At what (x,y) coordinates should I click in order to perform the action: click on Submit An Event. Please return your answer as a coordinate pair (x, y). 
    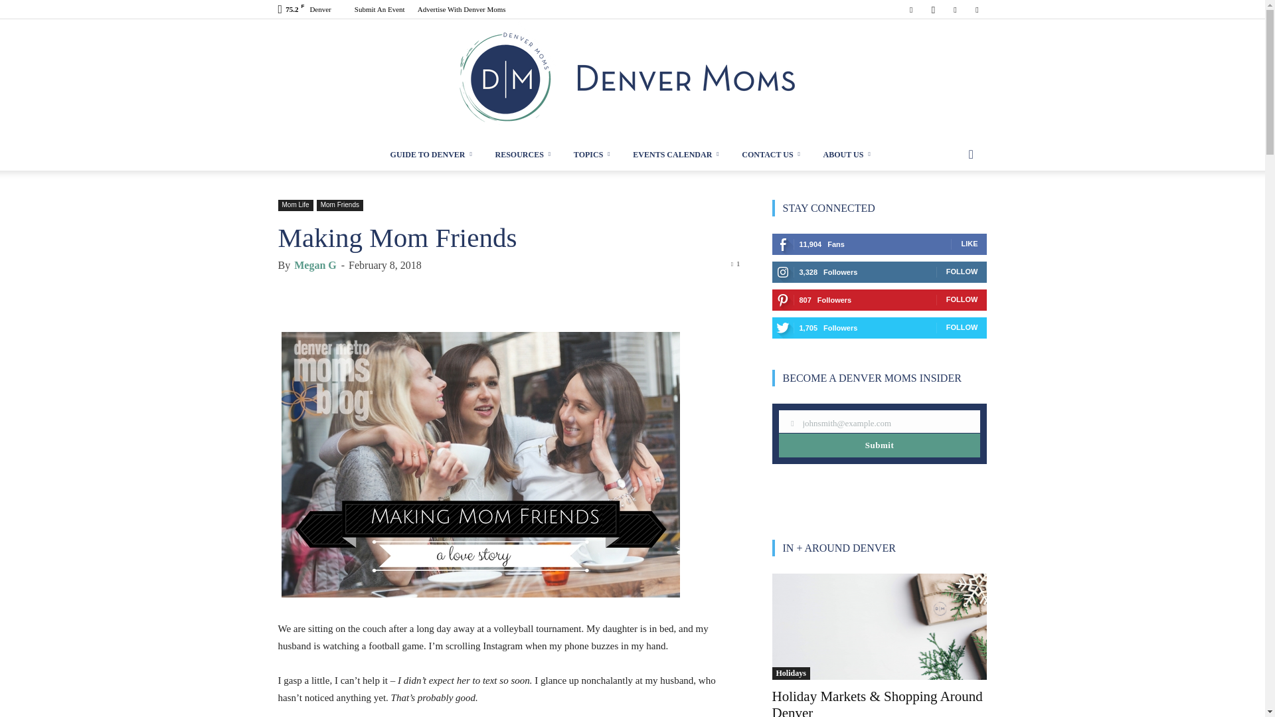
    Looking at the image, I should click on (380, 9).